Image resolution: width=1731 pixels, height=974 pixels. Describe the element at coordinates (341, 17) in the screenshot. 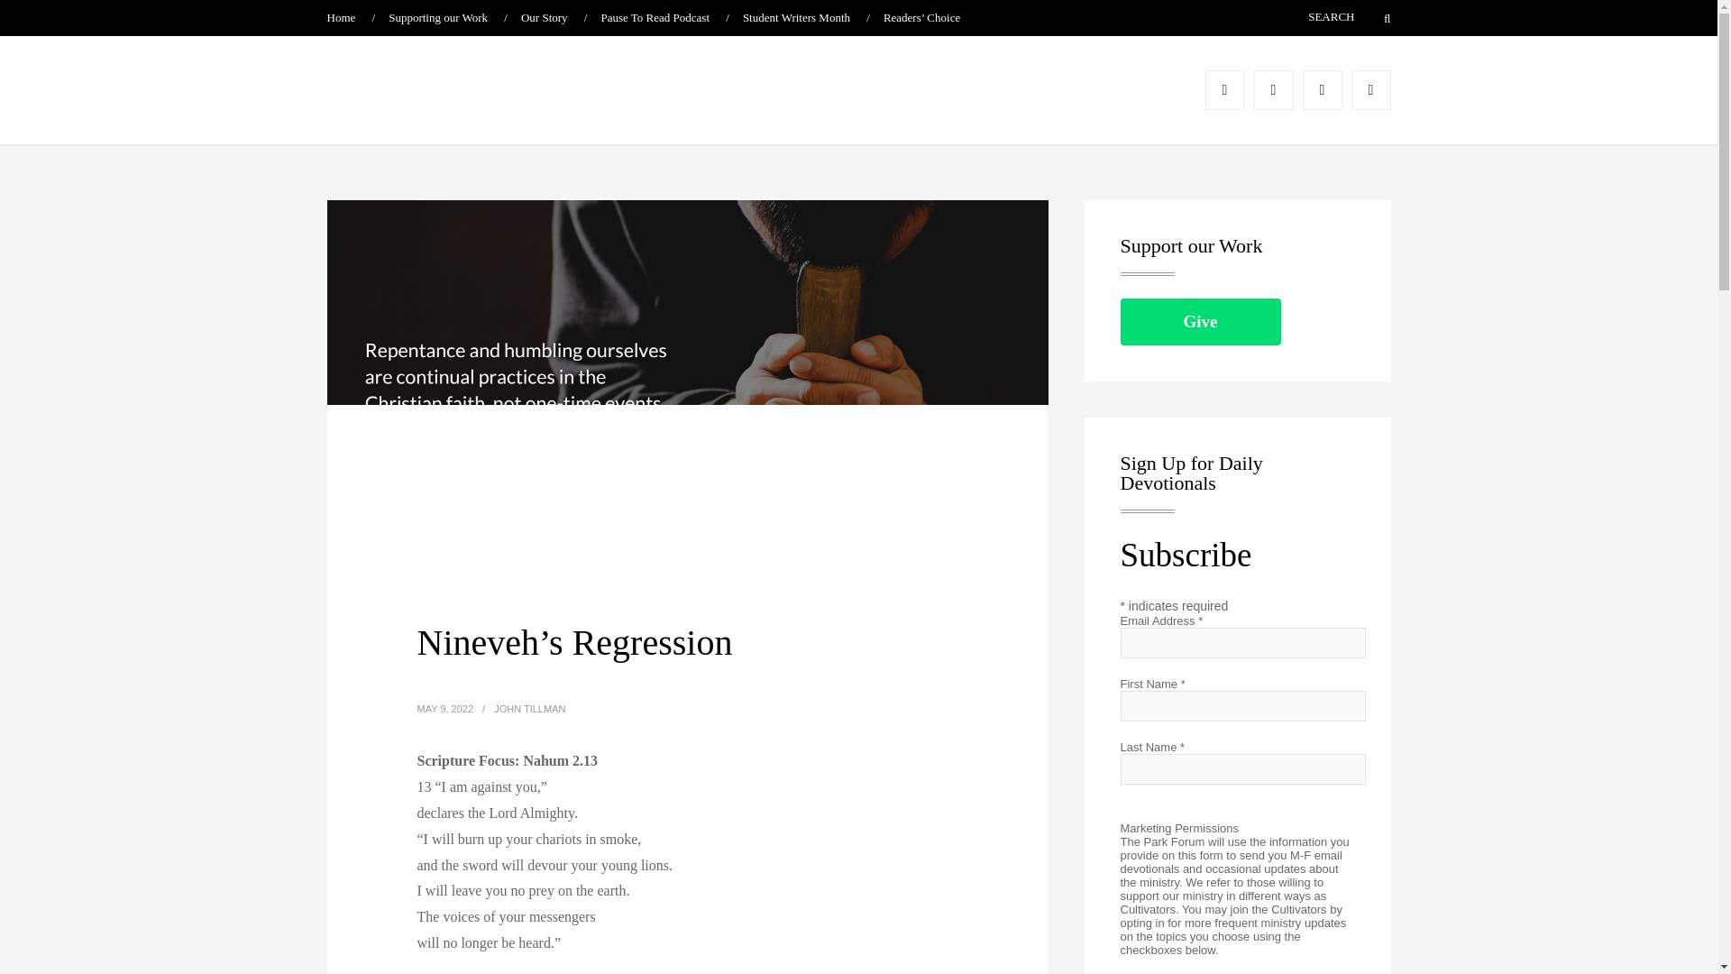

I see `Home` at that location.